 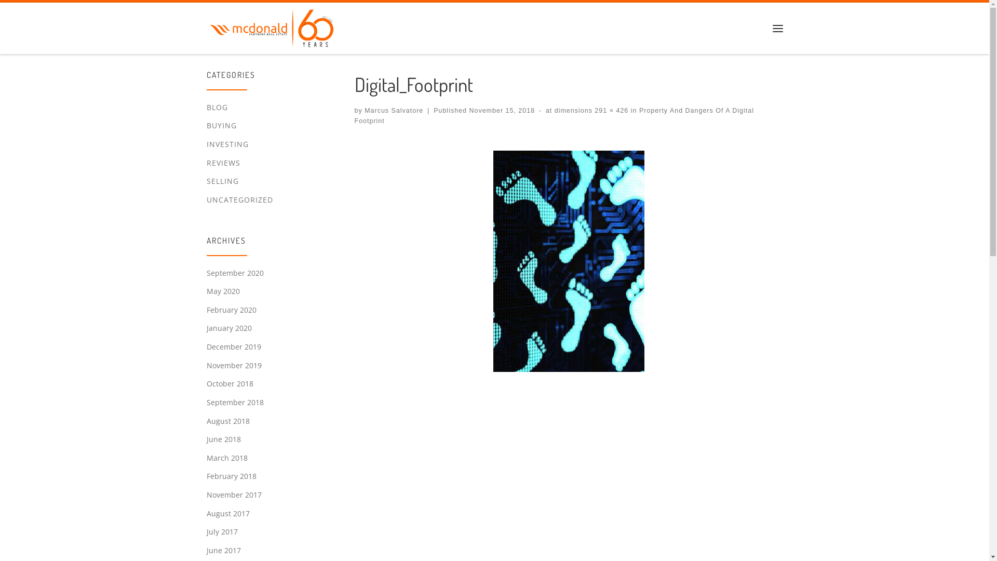 I want to click on UNCATEGORIZED, so click(x=240, y=201).